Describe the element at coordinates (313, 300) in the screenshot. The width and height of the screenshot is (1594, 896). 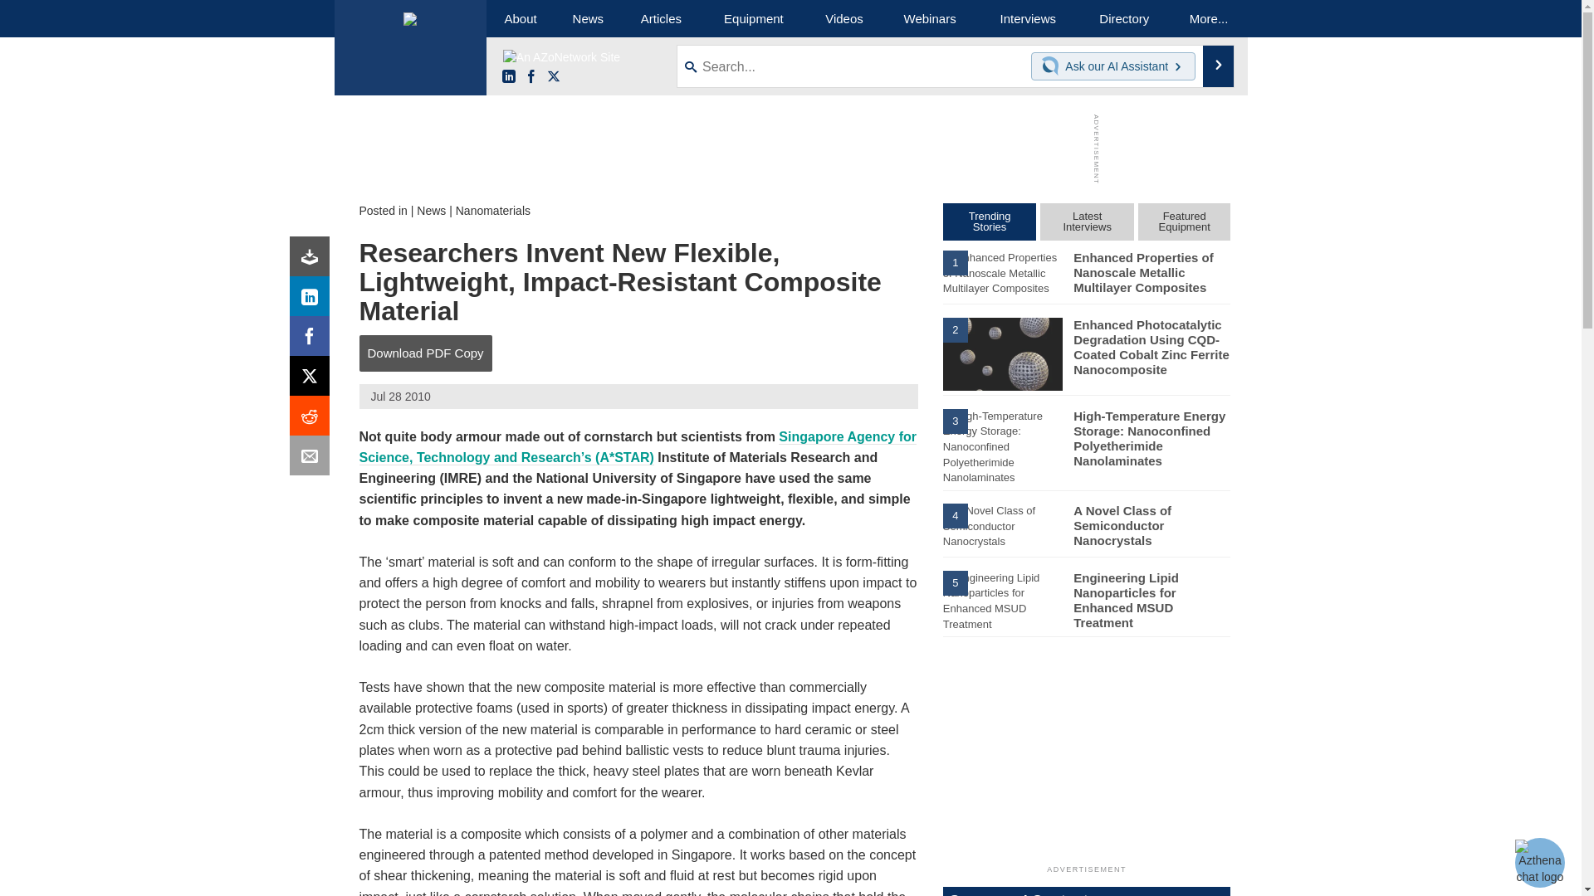
I see `LinkedIn` at that location.